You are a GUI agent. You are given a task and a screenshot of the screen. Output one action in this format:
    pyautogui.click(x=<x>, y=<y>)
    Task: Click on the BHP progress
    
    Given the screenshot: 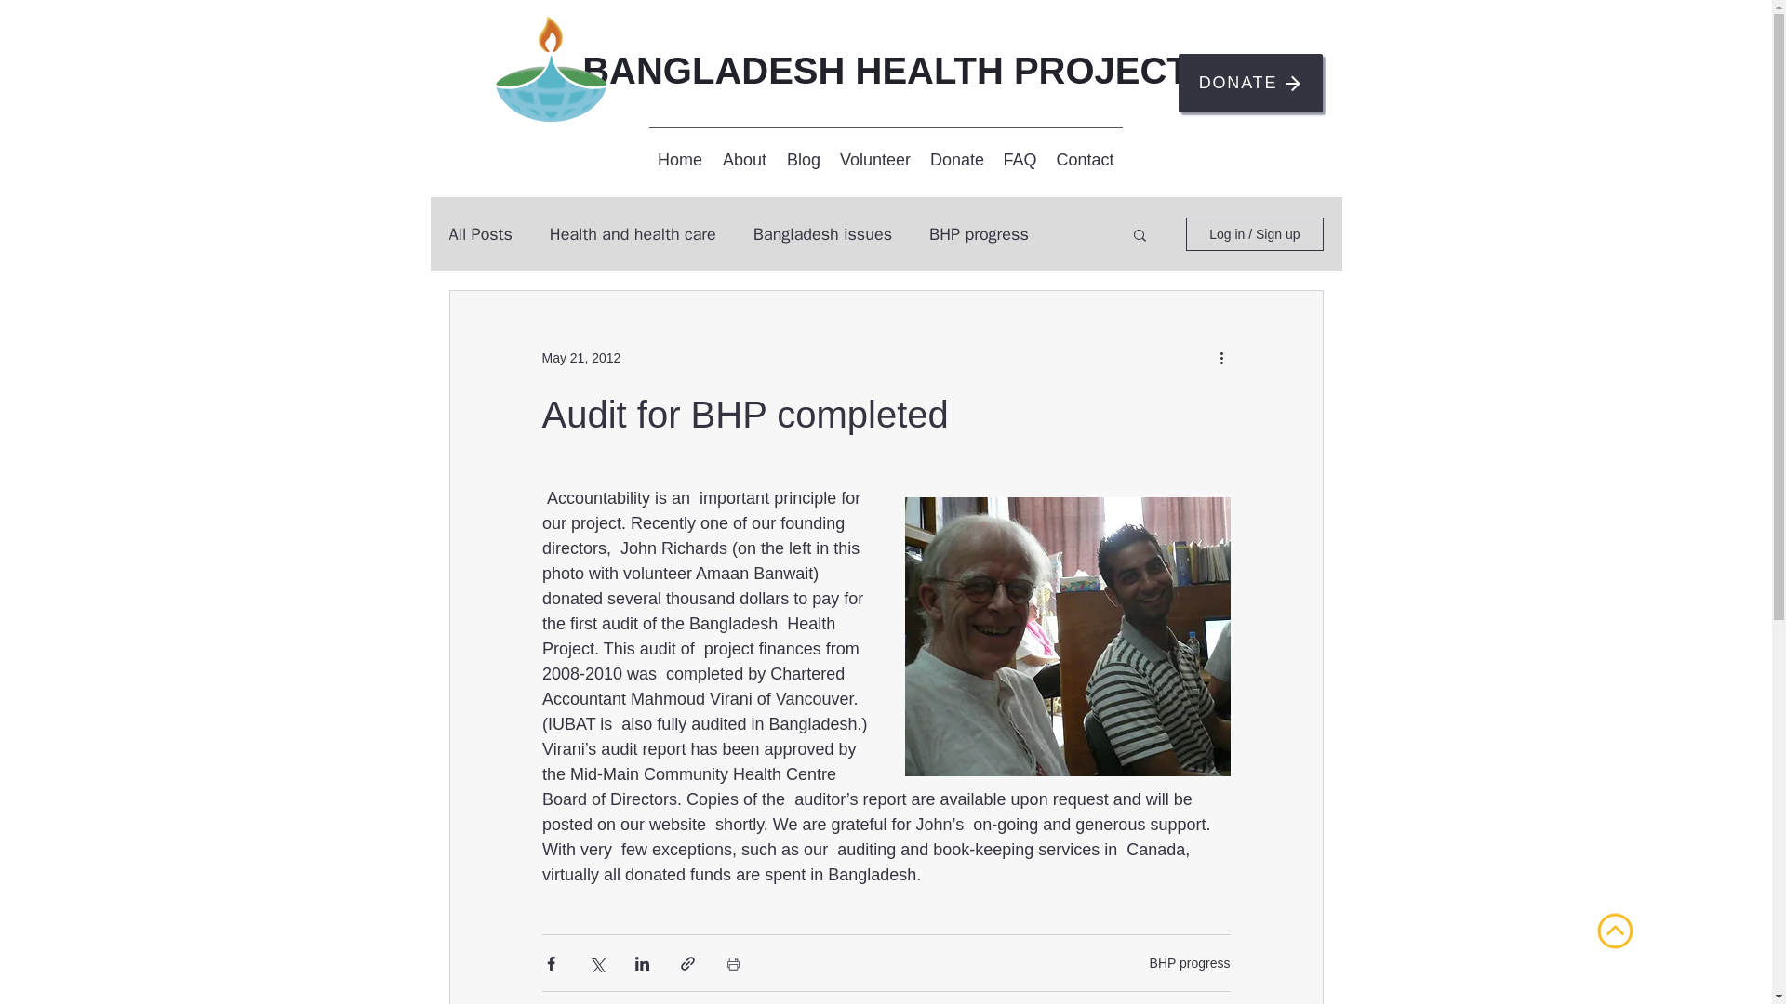 What is the action you would take?
    pyautogui.click(x=979, y=233)
    